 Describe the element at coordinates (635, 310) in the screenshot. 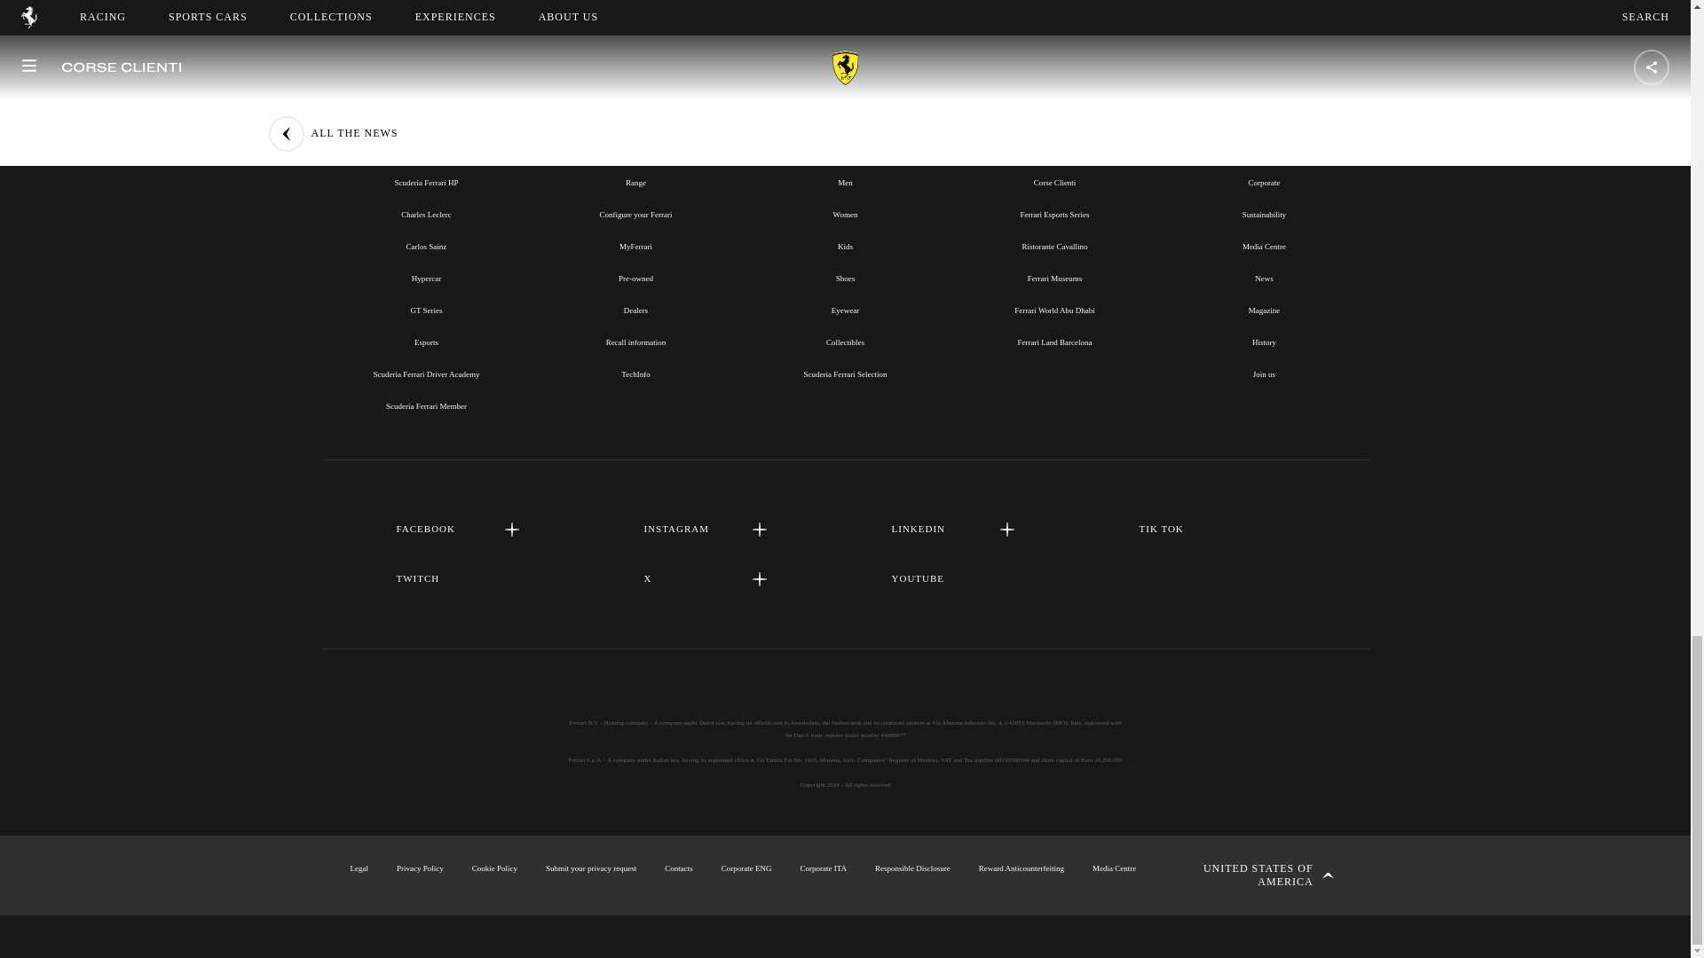

I see `Dealers` at that location.